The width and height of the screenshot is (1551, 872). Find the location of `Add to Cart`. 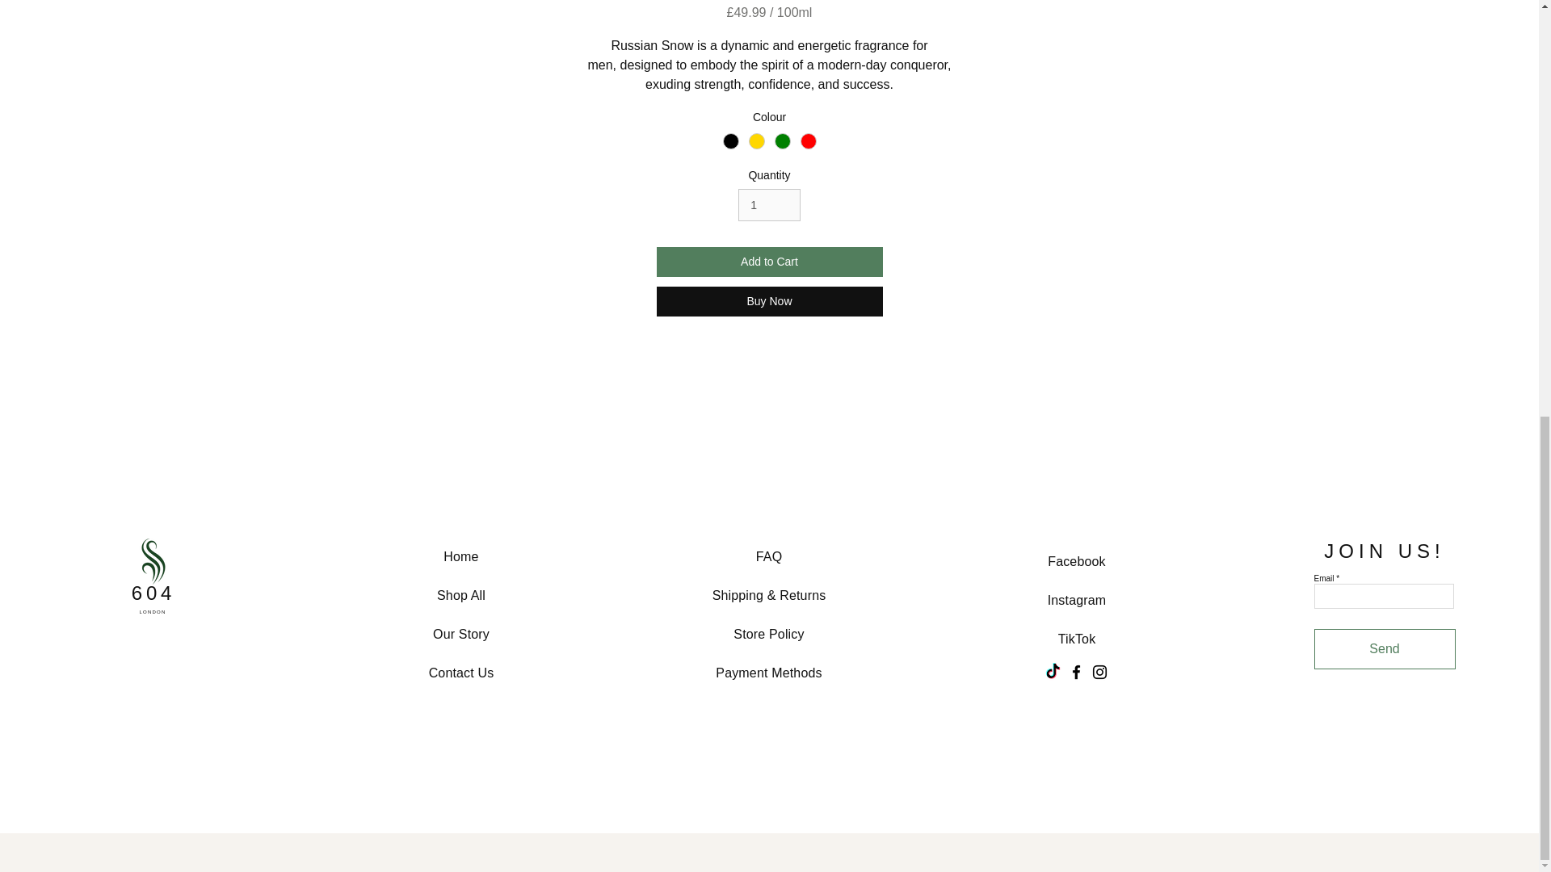

Add to Cart is located at coordinates (769, 262).